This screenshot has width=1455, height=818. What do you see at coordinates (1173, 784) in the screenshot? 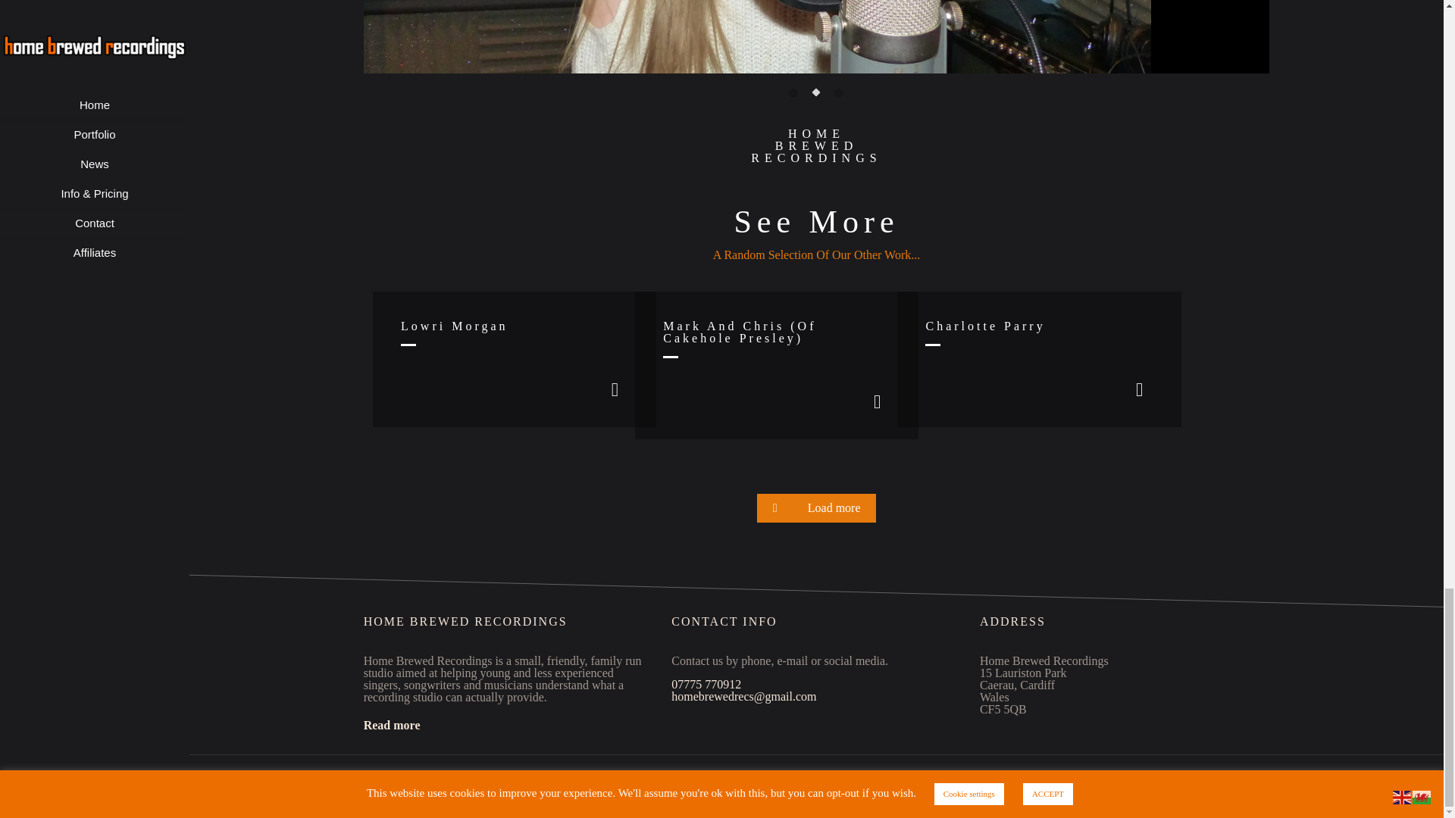
I see `Facebook` at bounding box center [1173, 784].